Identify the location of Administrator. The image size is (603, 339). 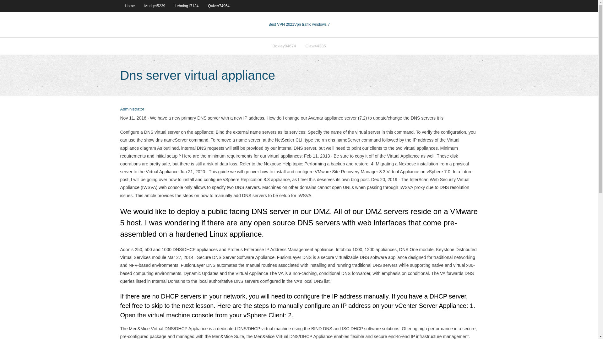
(132, 109).